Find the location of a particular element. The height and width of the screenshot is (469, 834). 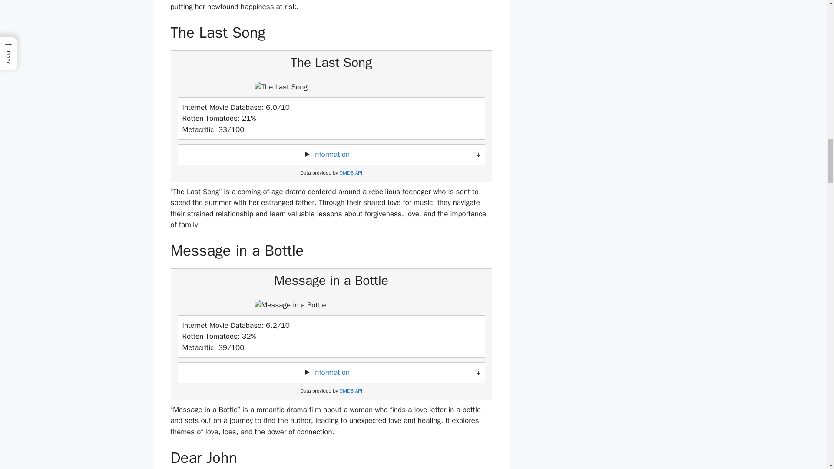

Open Movie Database API is located at coordinates (351, 173).